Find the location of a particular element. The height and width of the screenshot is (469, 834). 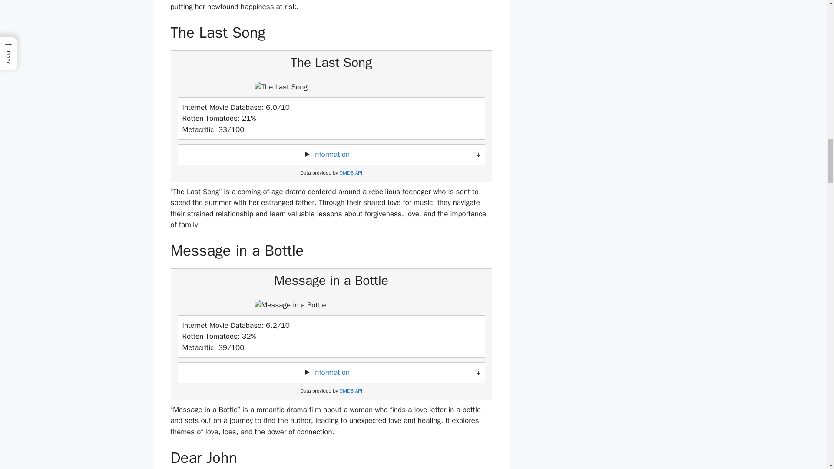

Open Movie Database API is located at coordinates (351, 173).